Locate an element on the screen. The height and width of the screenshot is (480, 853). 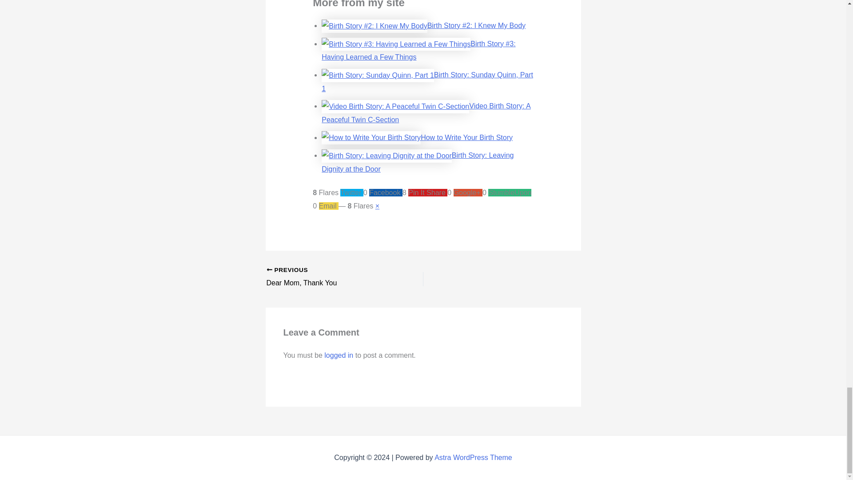
How to Write Your Birth Story is located at coordinates (466, 137).